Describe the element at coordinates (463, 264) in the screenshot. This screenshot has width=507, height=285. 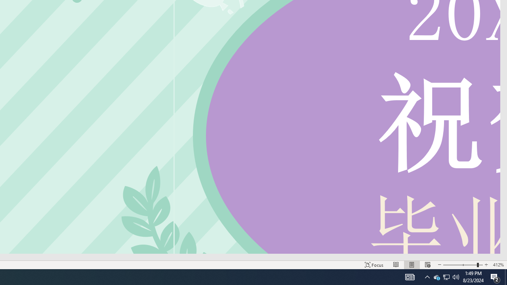
I see `Zoom` at that location.